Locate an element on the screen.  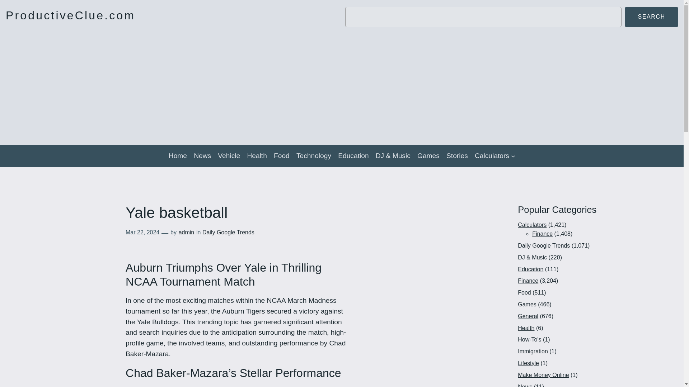
News is located at coordinates (202, 156).